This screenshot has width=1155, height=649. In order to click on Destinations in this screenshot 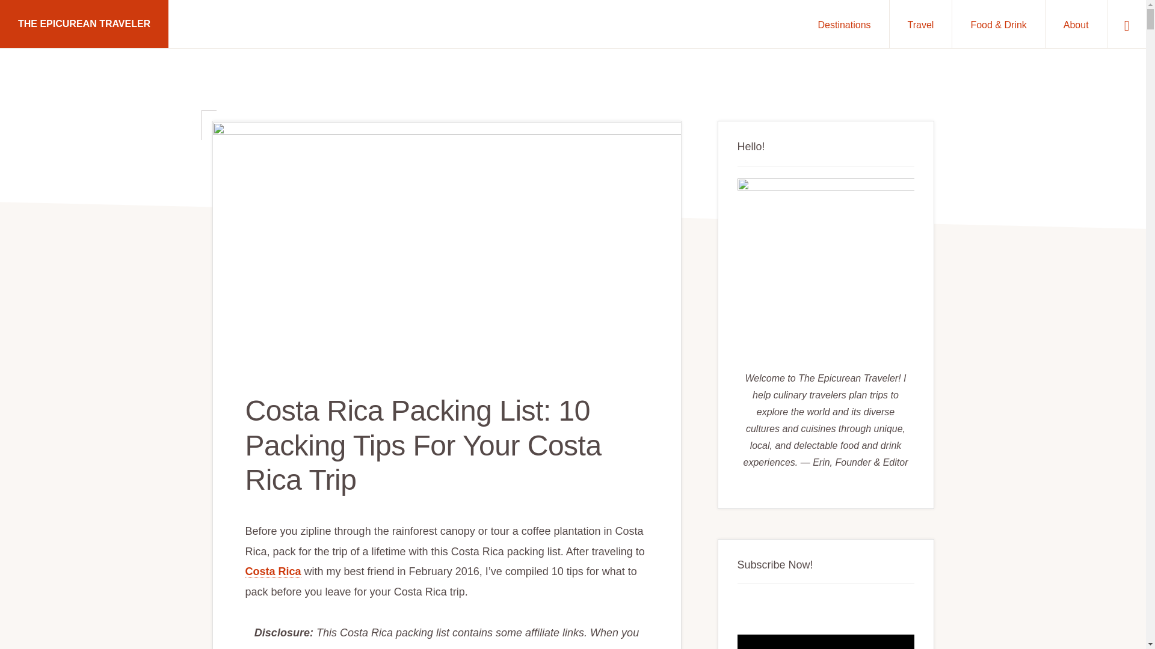, I will do `click(845, 24)`.